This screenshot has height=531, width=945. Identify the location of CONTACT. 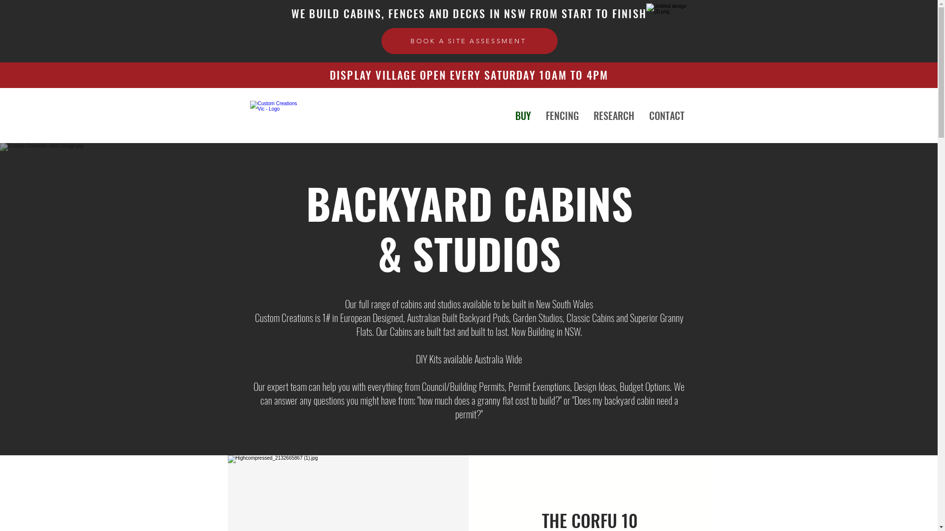
(667, 116).